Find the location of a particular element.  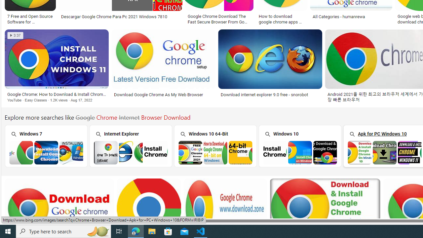

Windows 7 is located at coordinates (46, 145).